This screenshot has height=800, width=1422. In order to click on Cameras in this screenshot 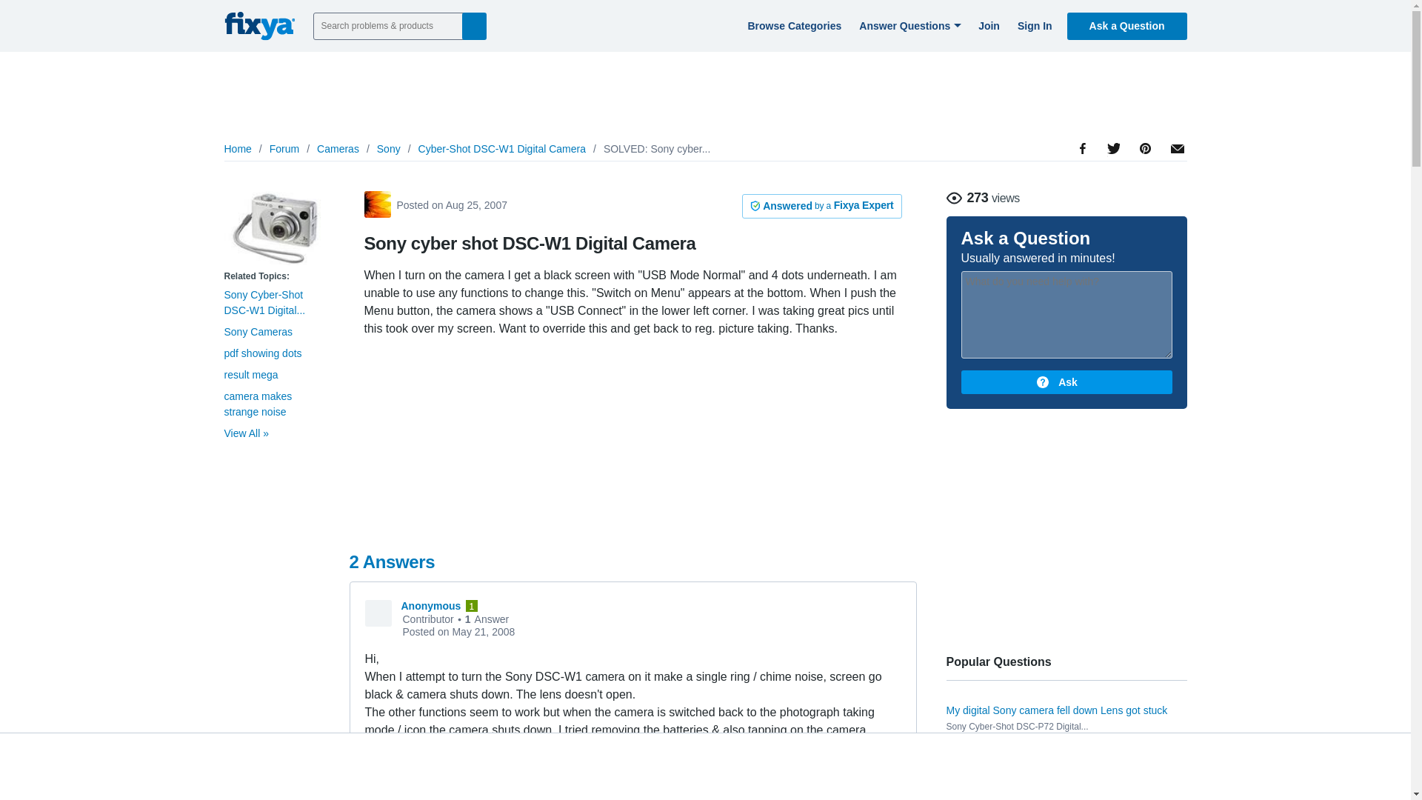, I will do `click(338, 149)`.